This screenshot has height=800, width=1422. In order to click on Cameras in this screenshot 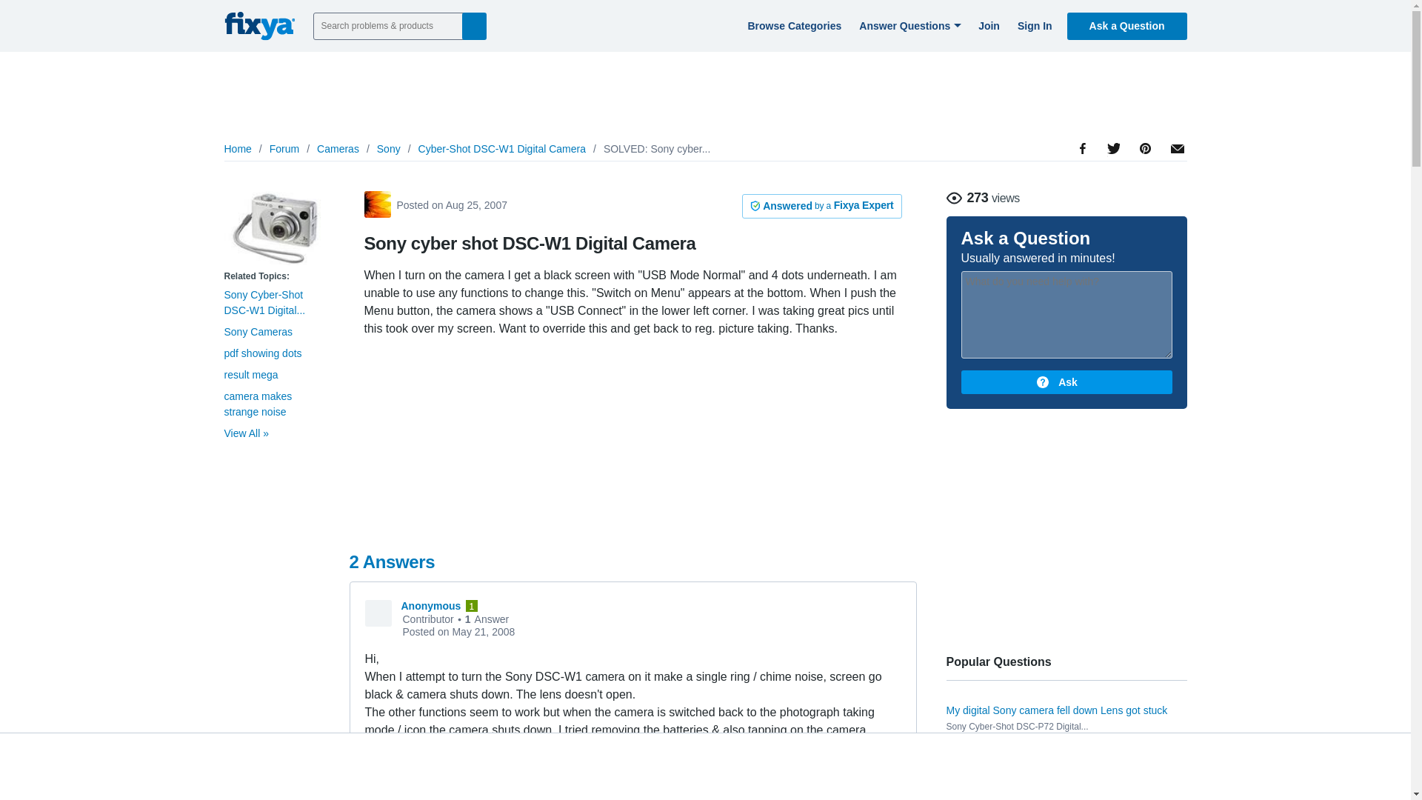, I will do `click(338, 149)`.